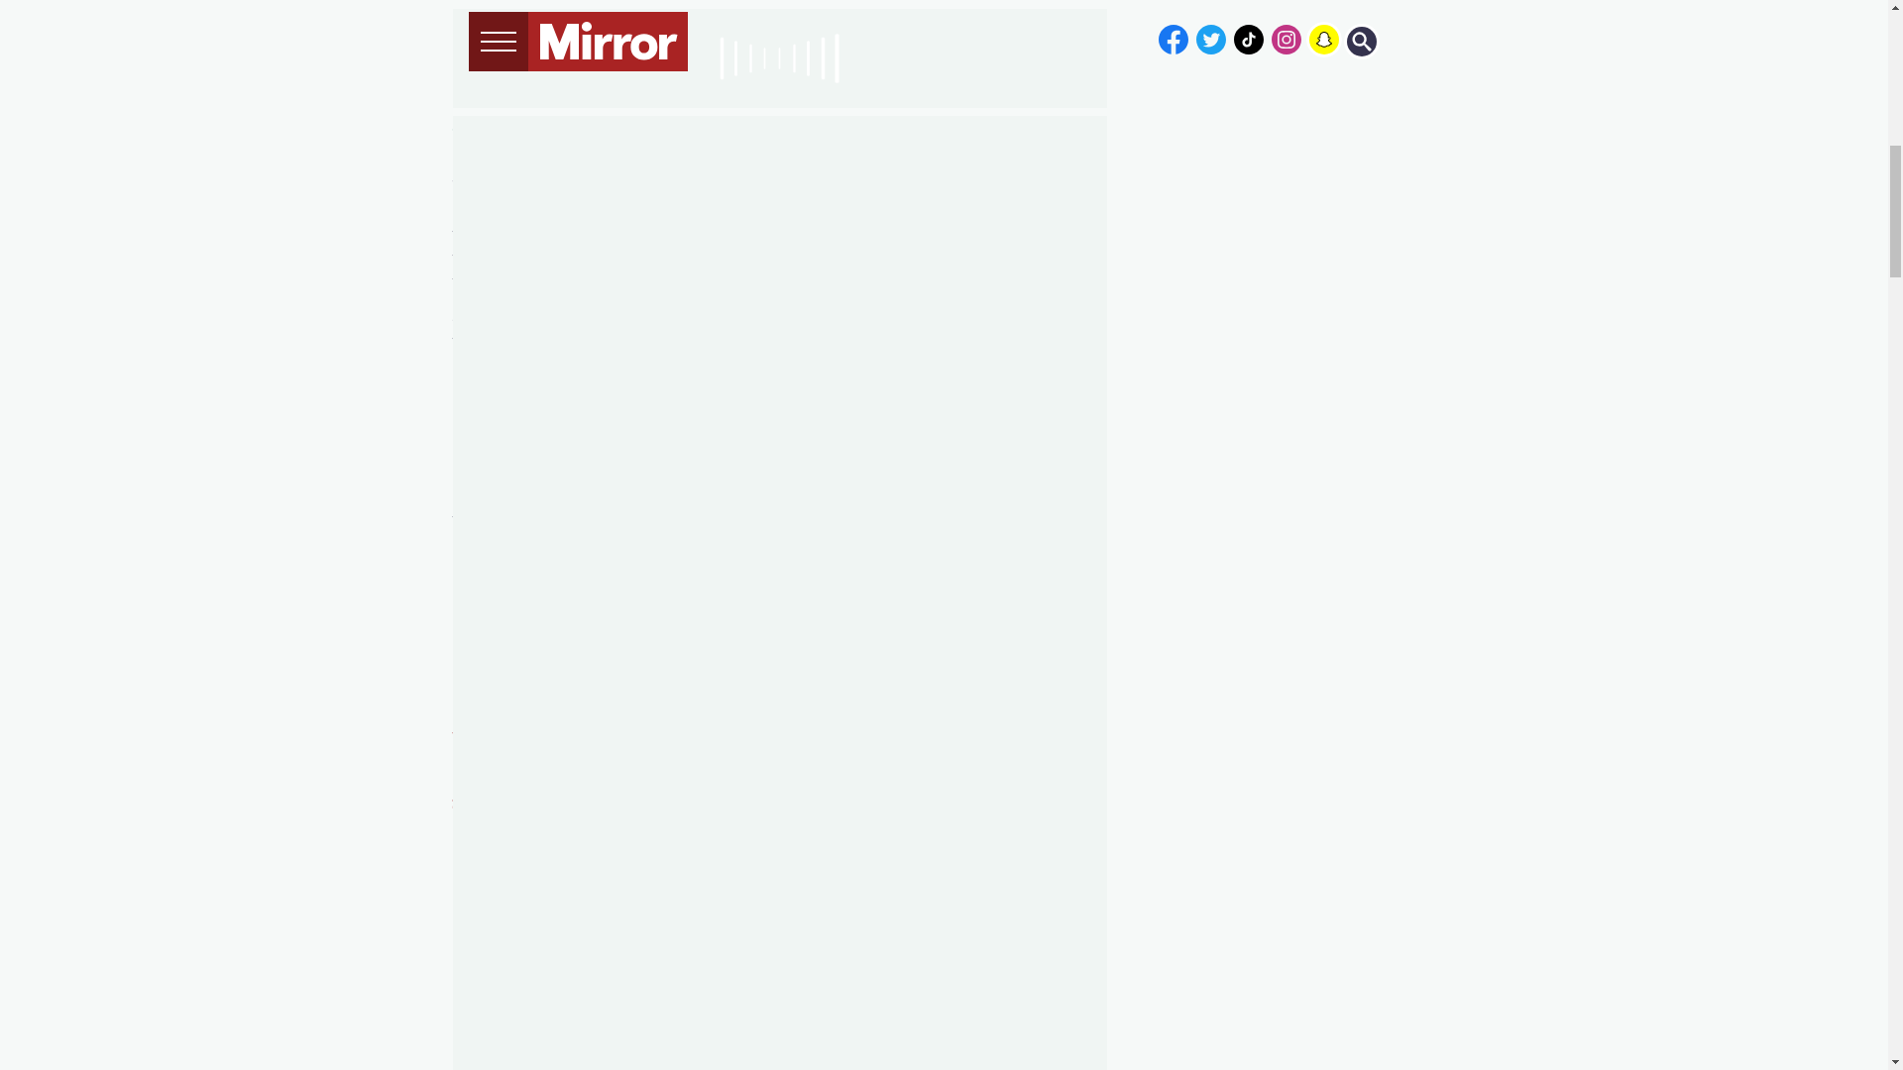  What do you see at coordinates (1021, 186) in the screenshot?
I see `Champions League` at bounding box center [1021, 186].